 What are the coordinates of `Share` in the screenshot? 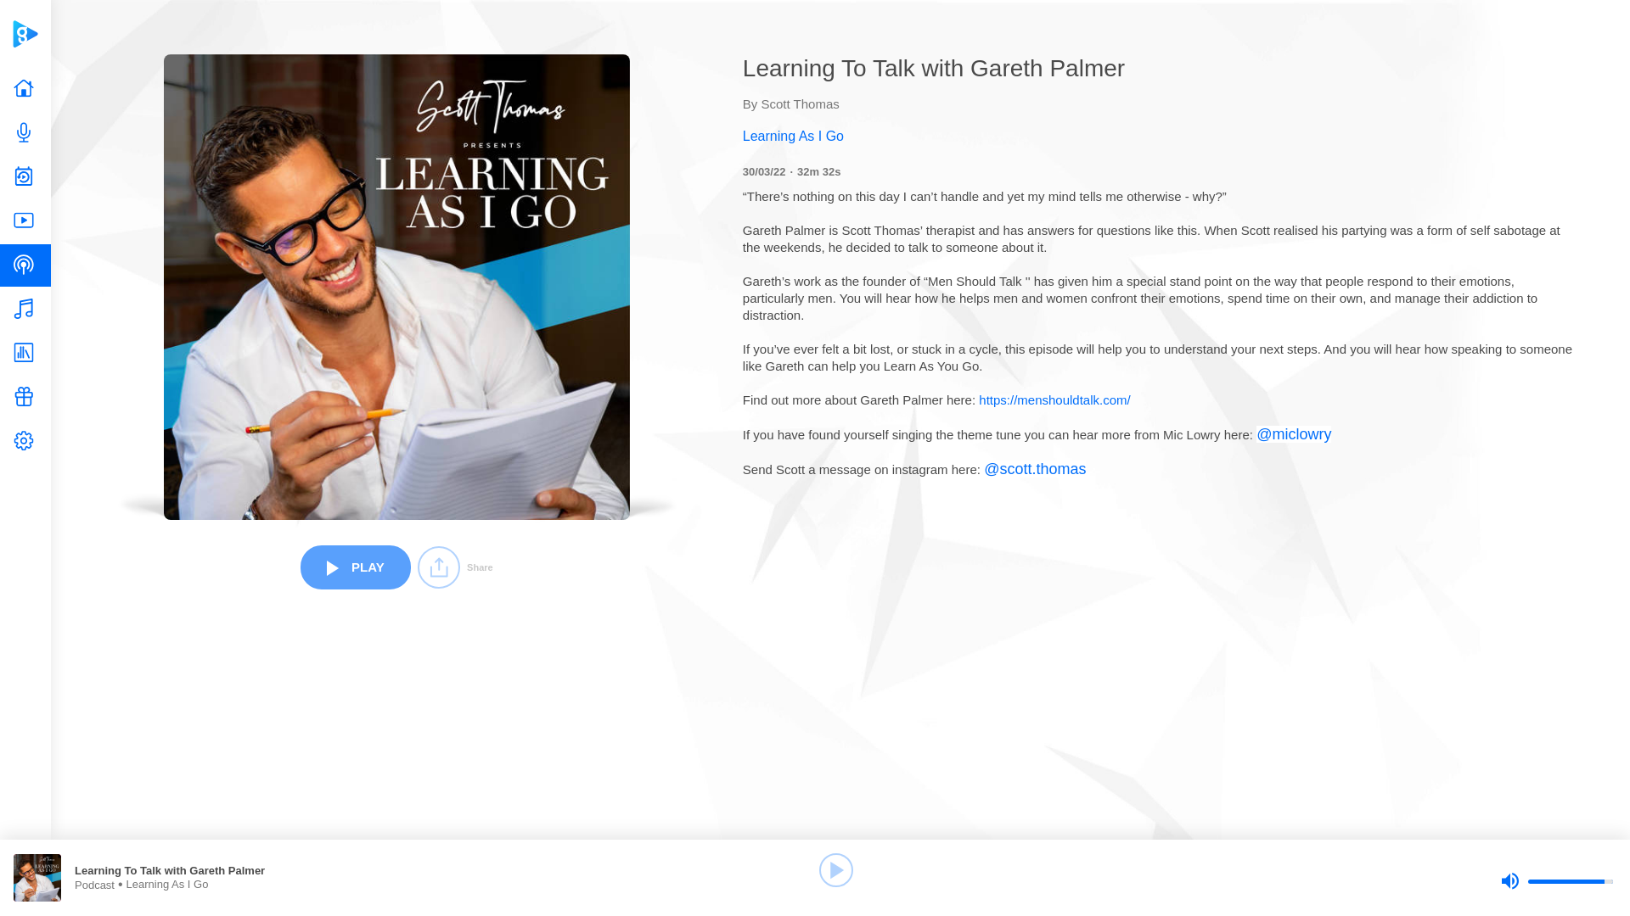 It's located at (455, 567).